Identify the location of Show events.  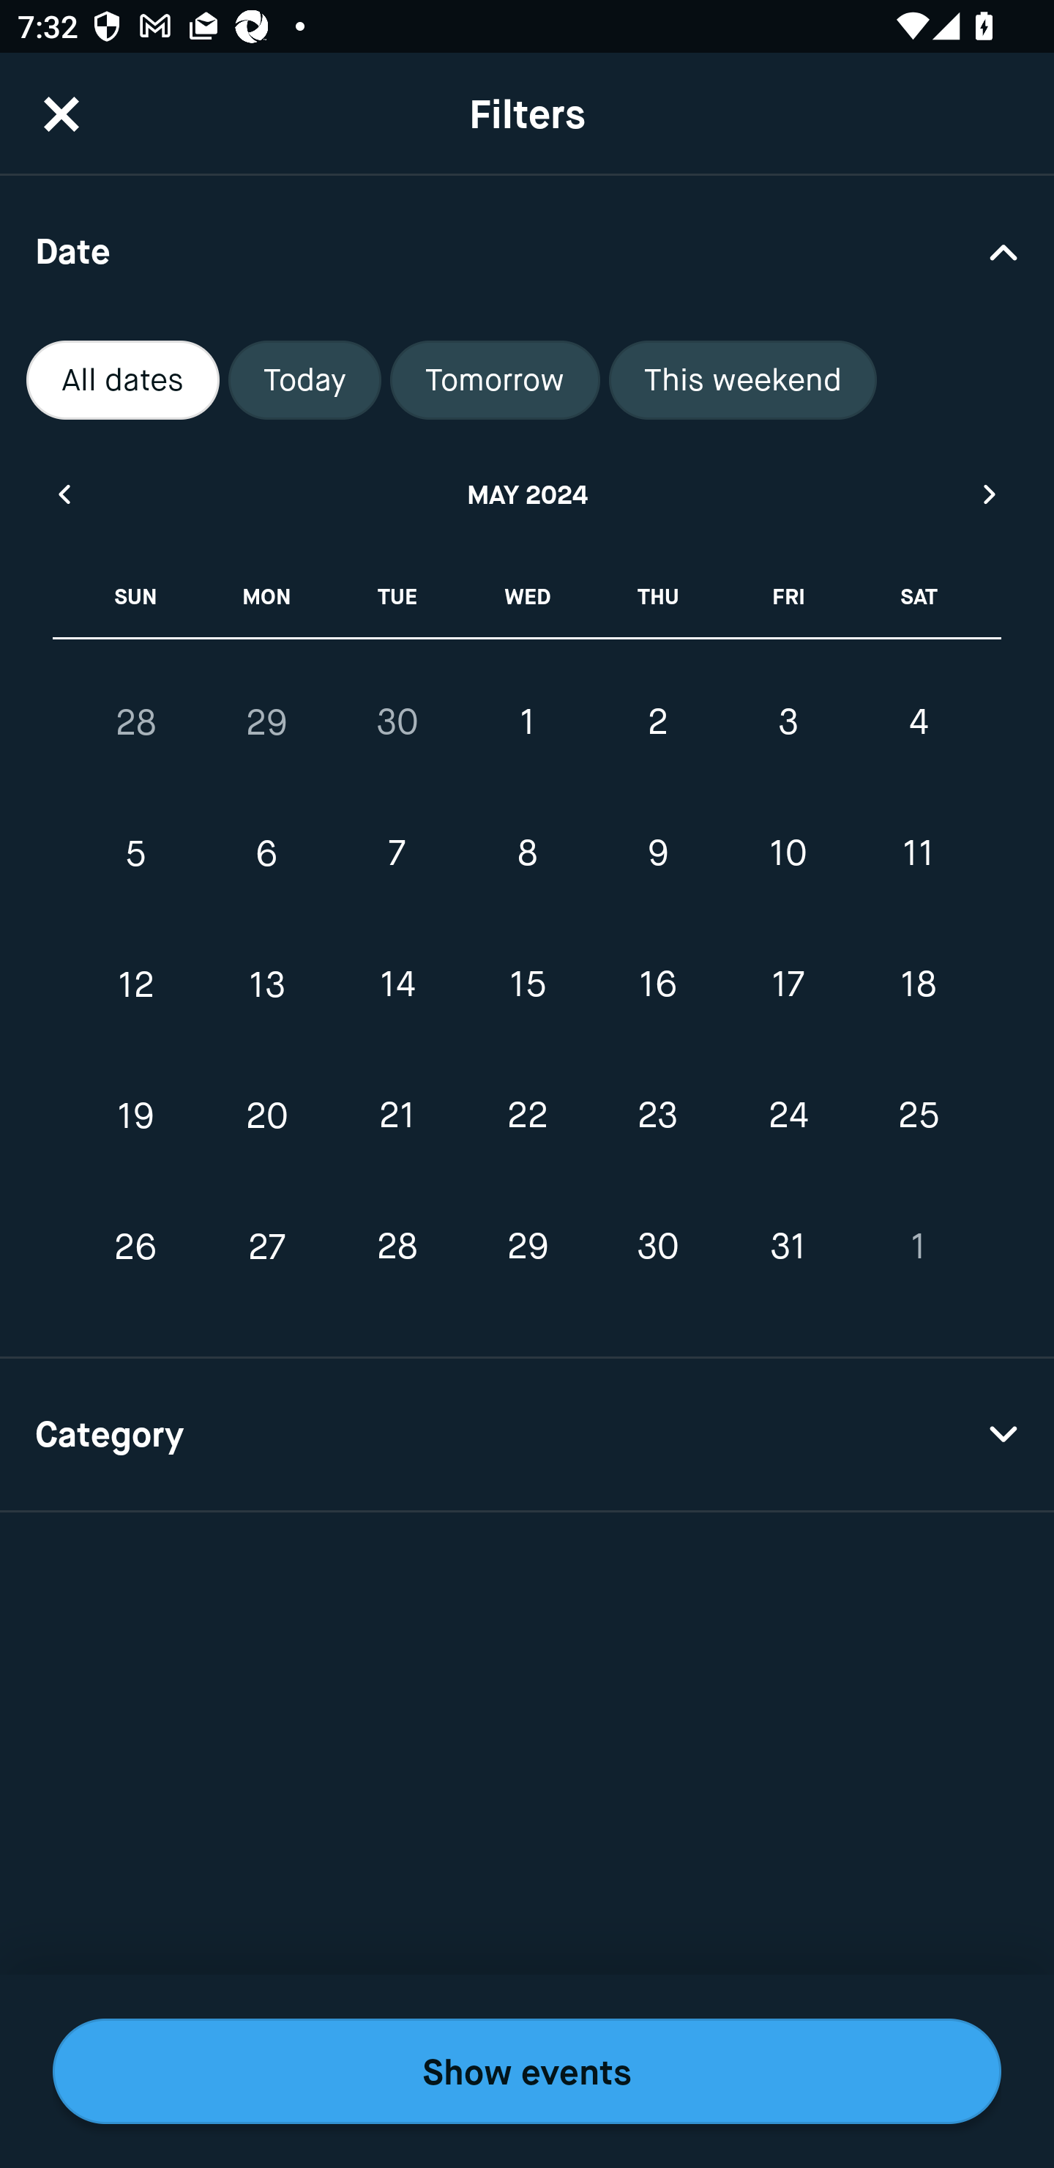
(527, 2071).